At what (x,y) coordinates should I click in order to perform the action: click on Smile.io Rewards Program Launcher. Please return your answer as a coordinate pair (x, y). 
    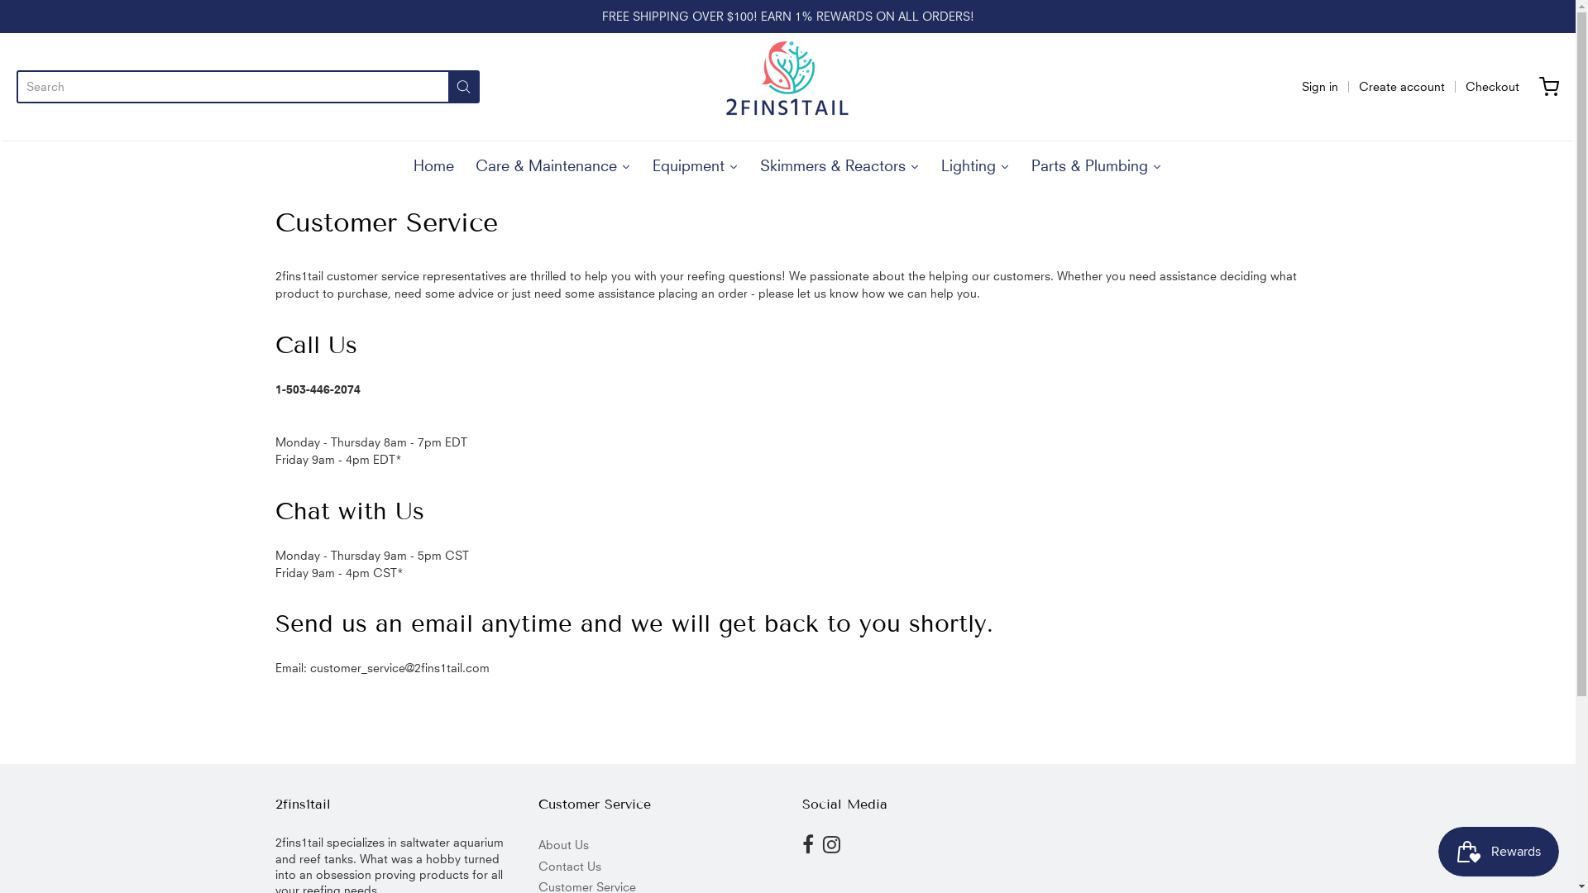
    Looking at the image, I should click on (1499, 852).